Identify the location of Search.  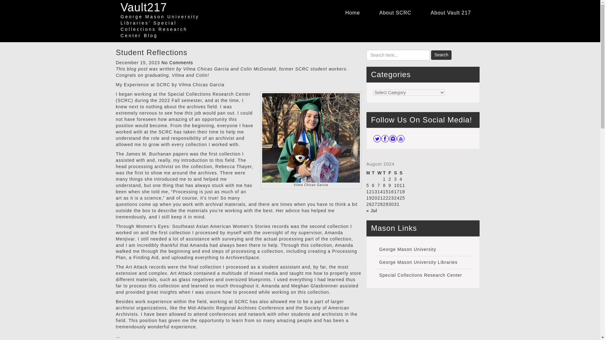
(441, 55).